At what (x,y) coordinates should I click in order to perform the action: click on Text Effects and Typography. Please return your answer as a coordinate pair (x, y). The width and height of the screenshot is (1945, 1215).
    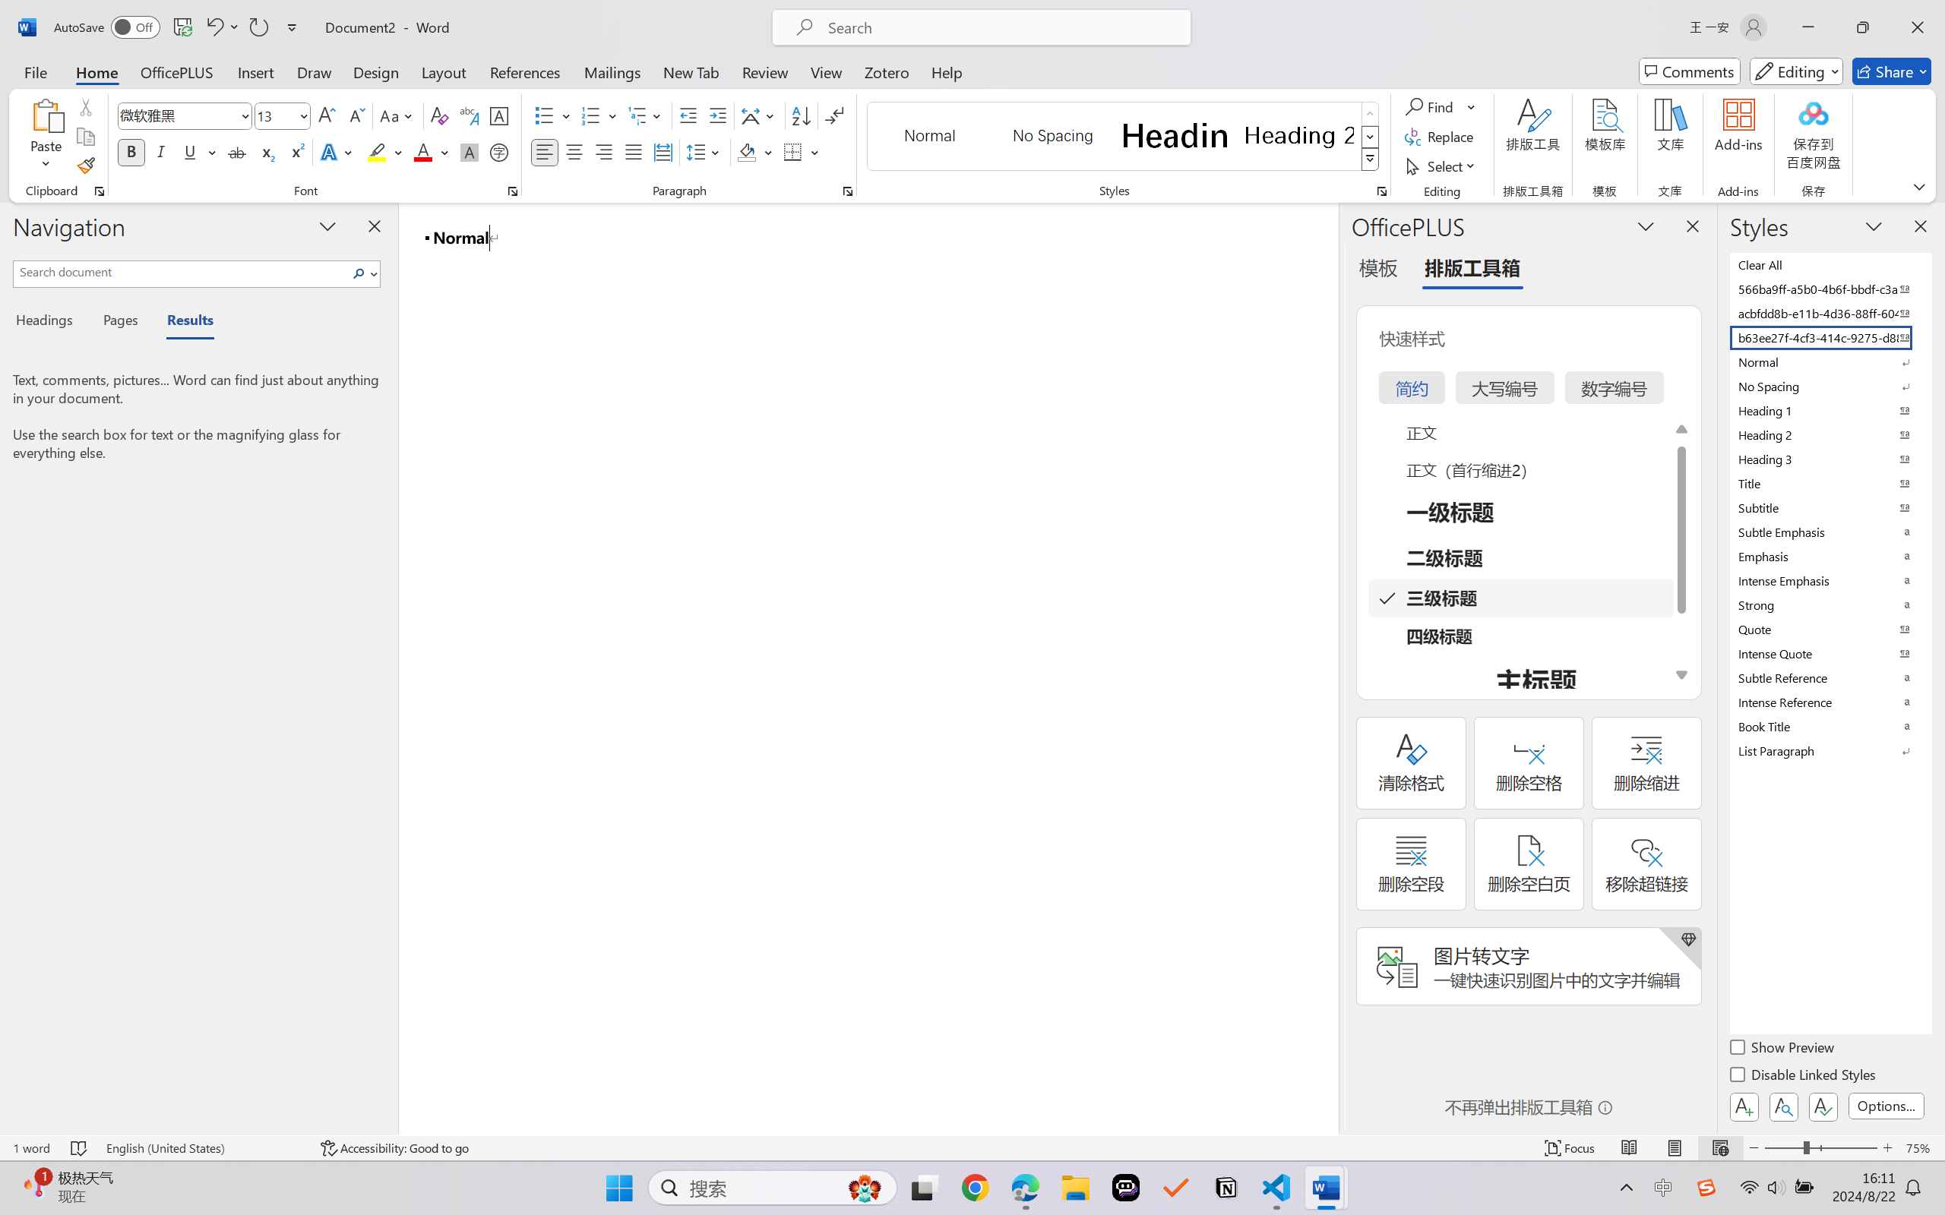
    Looking at the image, I should click on (338, 152).